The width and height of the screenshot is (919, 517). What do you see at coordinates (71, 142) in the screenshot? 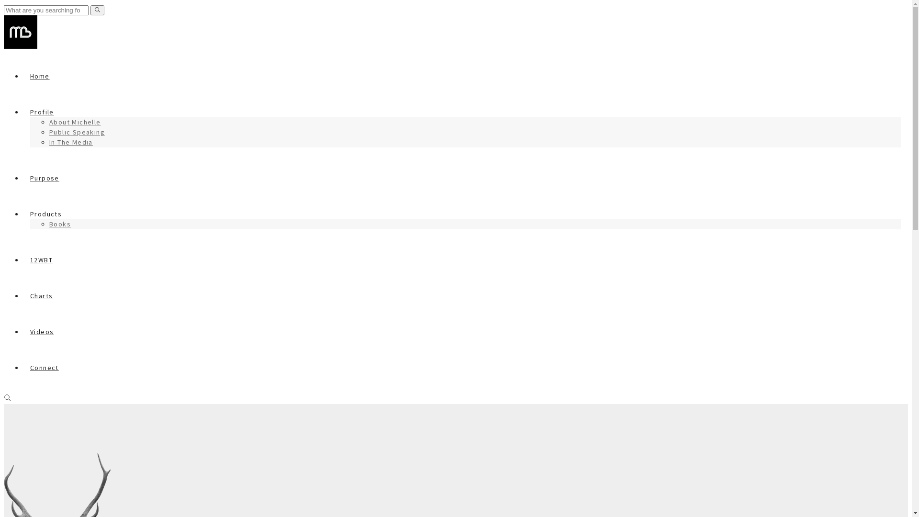
I see `In The Media` at bounding box center [71, 142].